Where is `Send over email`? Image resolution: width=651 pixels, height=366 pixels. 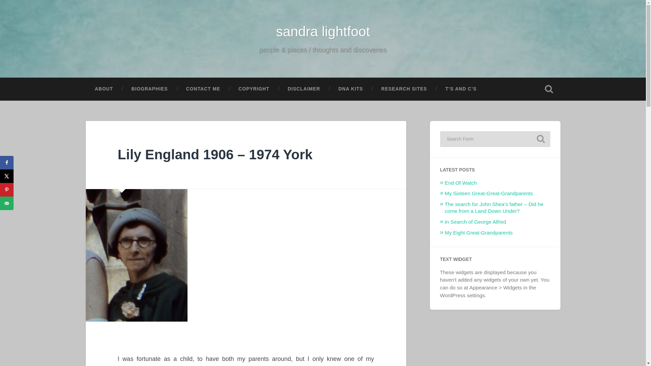 Send over email is located at coordinates (7, 203).